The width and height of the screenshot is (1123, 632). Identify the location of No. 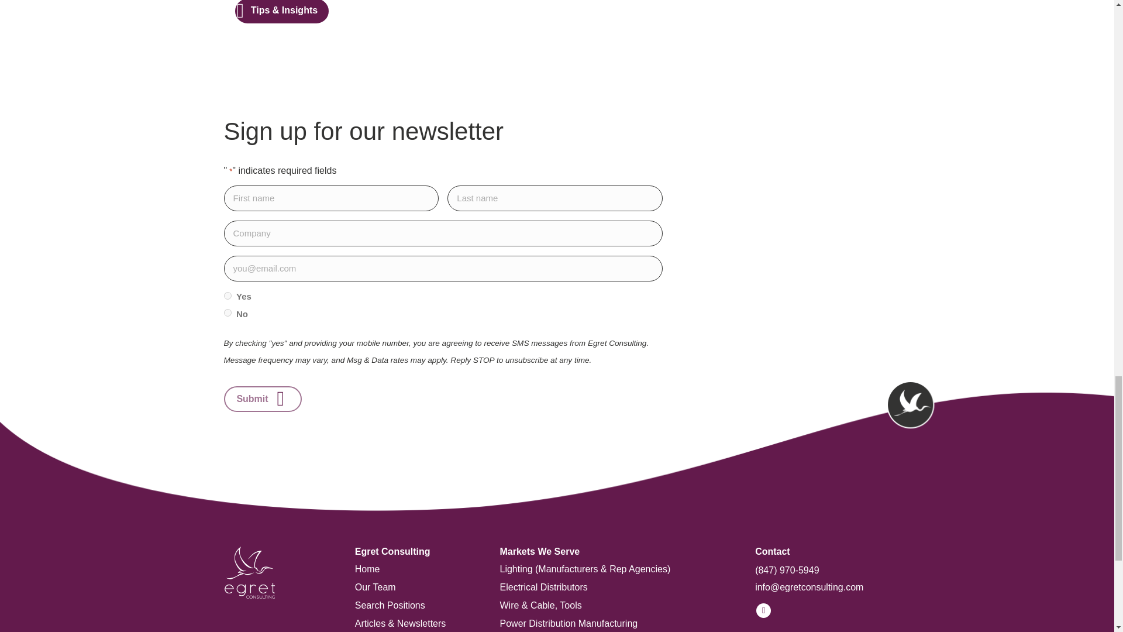
(227, 312).